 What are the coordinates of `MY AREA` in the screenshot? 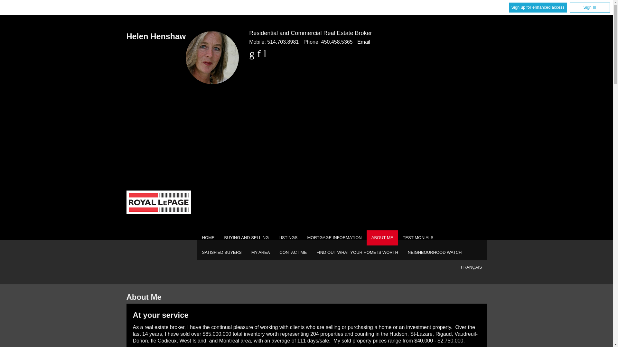 It's located at (261, 253).